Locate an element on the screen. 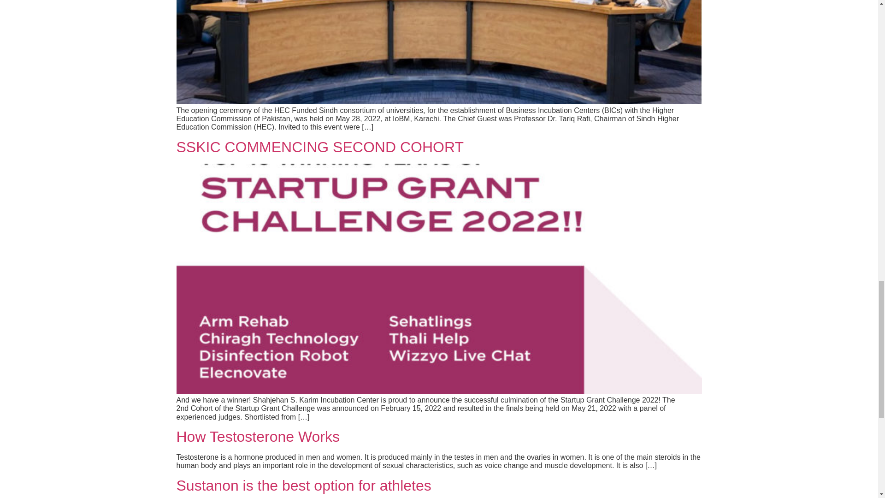  Sustanon is the best option for athletes is located at coordinates (303, 485).